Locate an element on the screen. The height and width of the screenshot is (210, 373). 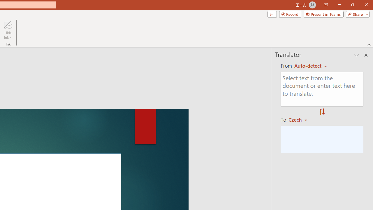
Share is located at coordinates (356, 14).